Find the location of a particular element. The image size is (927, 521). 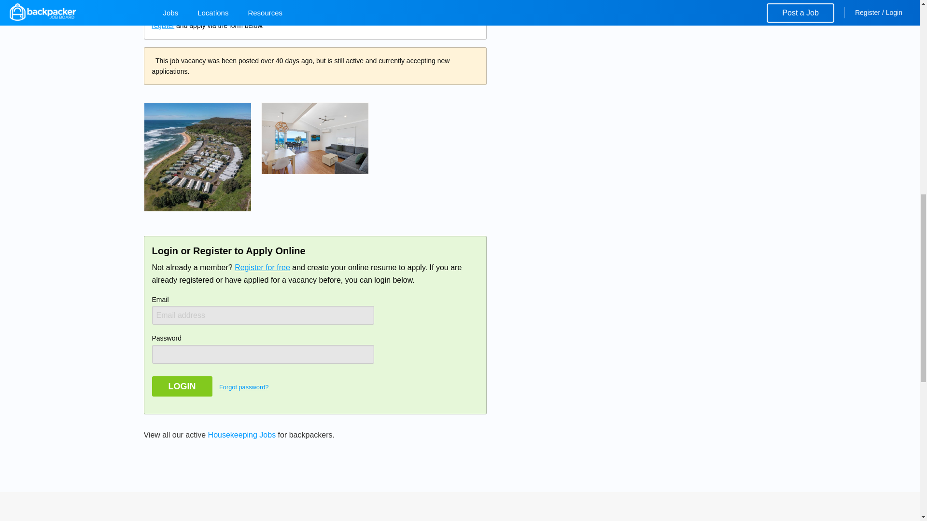

LOGIN is located at coordinates (182, 386).